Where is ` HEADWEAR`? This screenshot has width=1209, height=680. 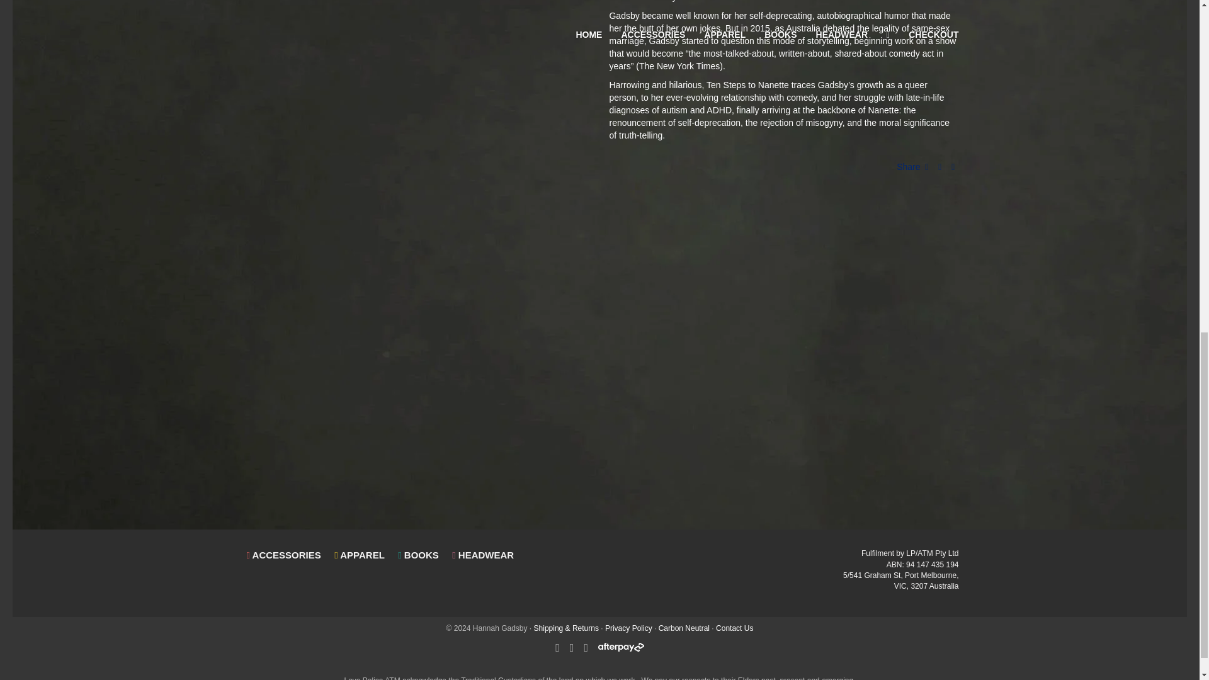  HEADWEAR is located at coordinates (482, 555).